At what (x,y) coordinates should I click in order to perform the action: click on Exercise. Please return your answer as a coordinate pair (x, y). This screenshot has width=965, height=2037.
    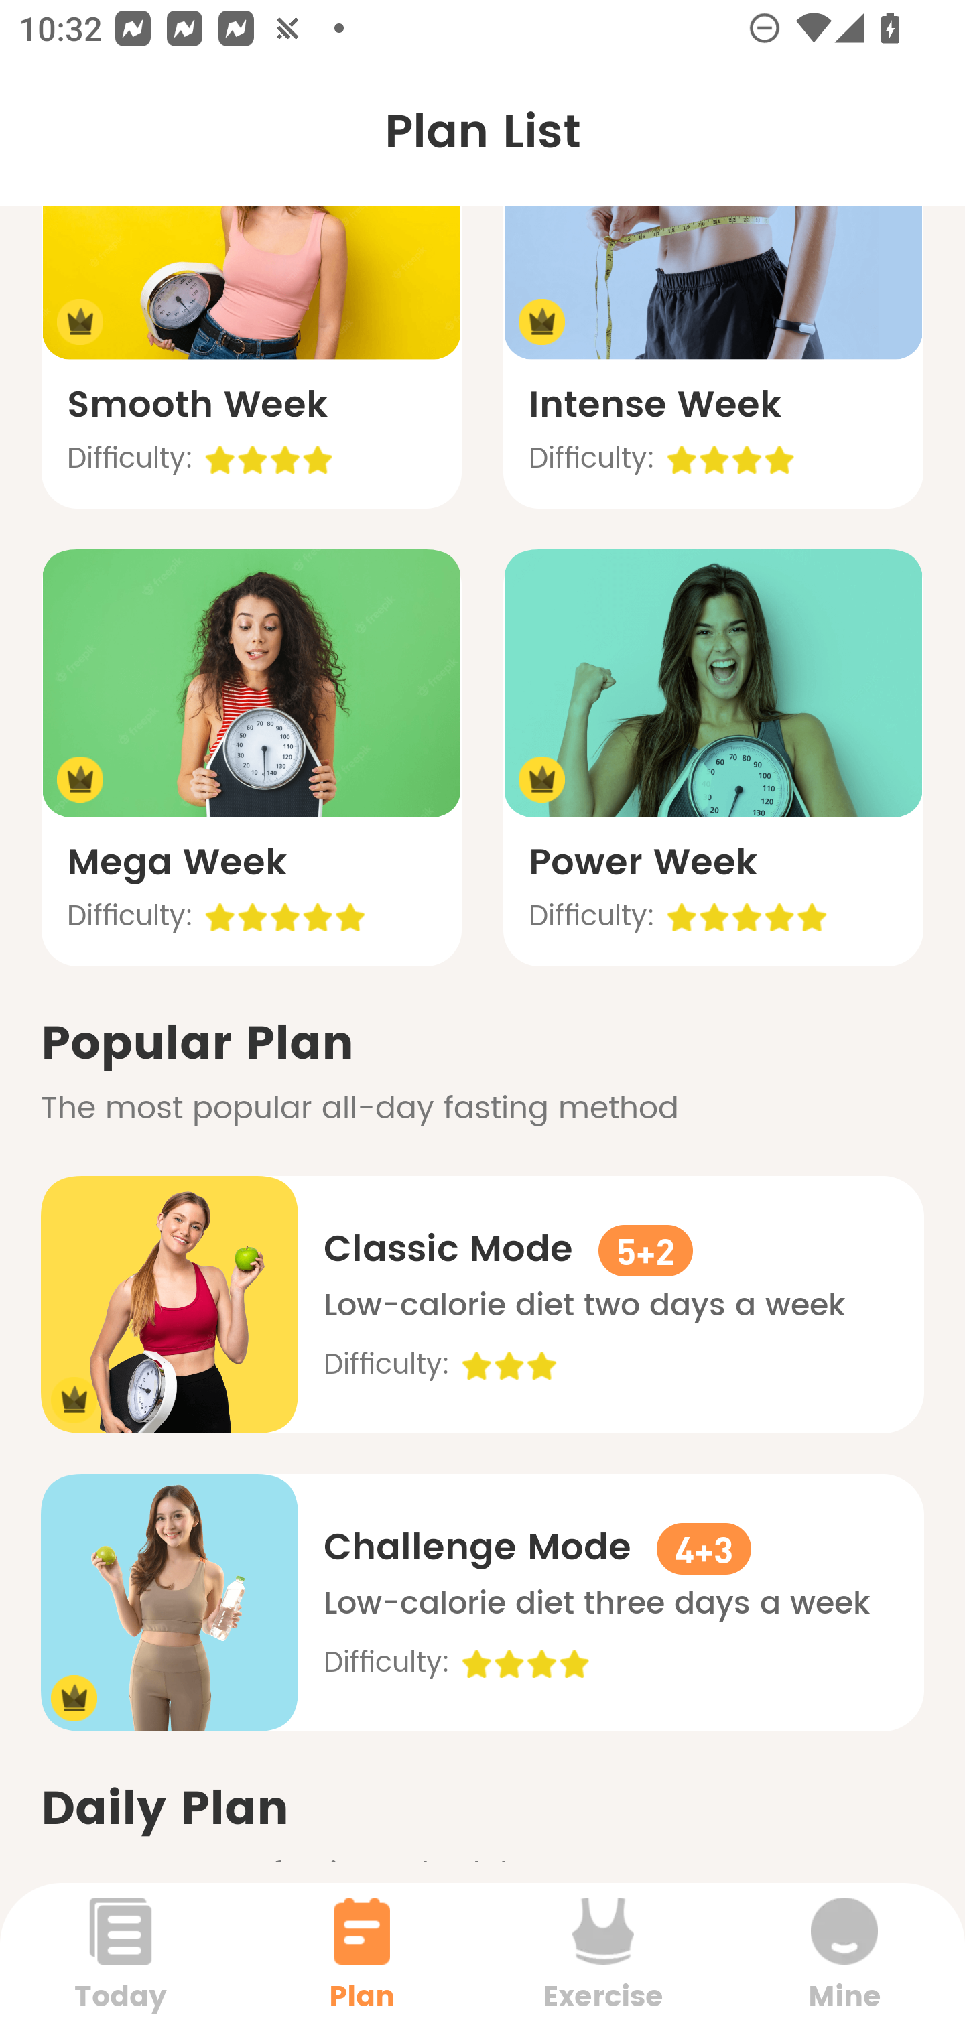
    Looking at the image, I should click on (603, 1959).